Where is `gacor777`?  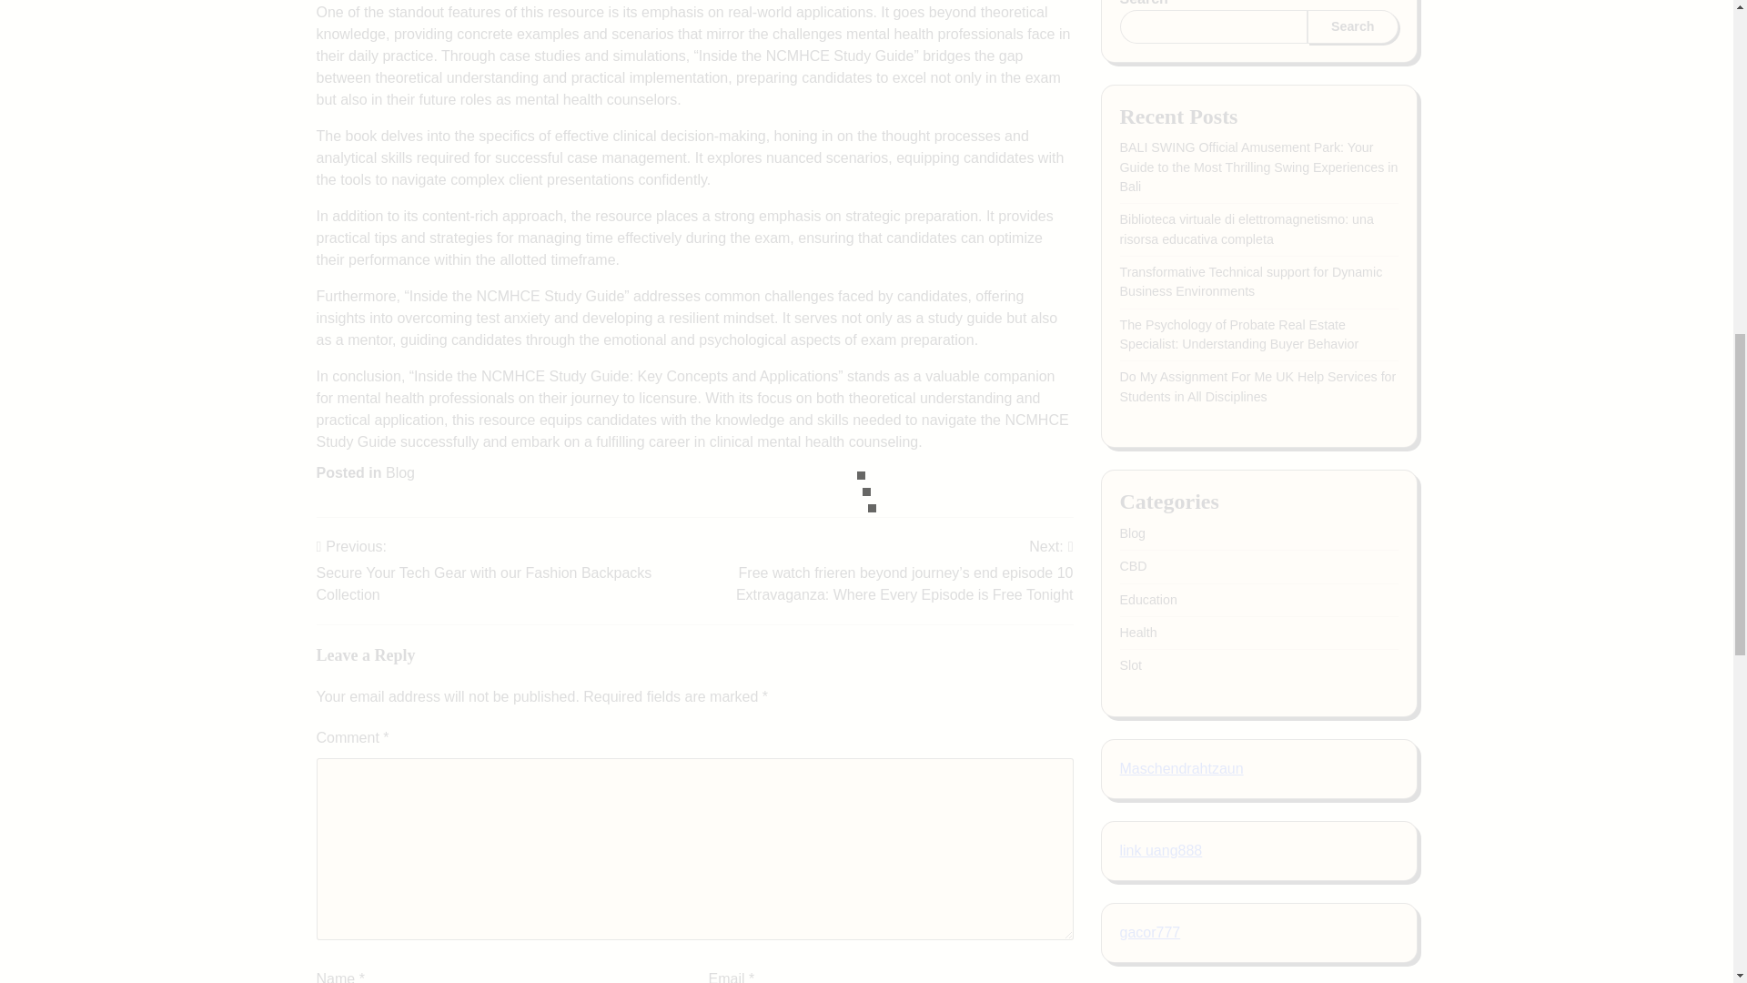 gacor777 is located at coordinates (1150, 283).